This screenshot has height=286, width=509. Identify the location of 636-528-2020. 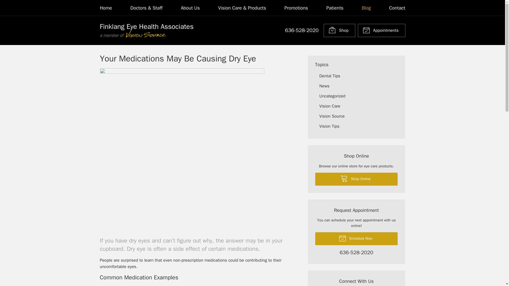
(302, 30).